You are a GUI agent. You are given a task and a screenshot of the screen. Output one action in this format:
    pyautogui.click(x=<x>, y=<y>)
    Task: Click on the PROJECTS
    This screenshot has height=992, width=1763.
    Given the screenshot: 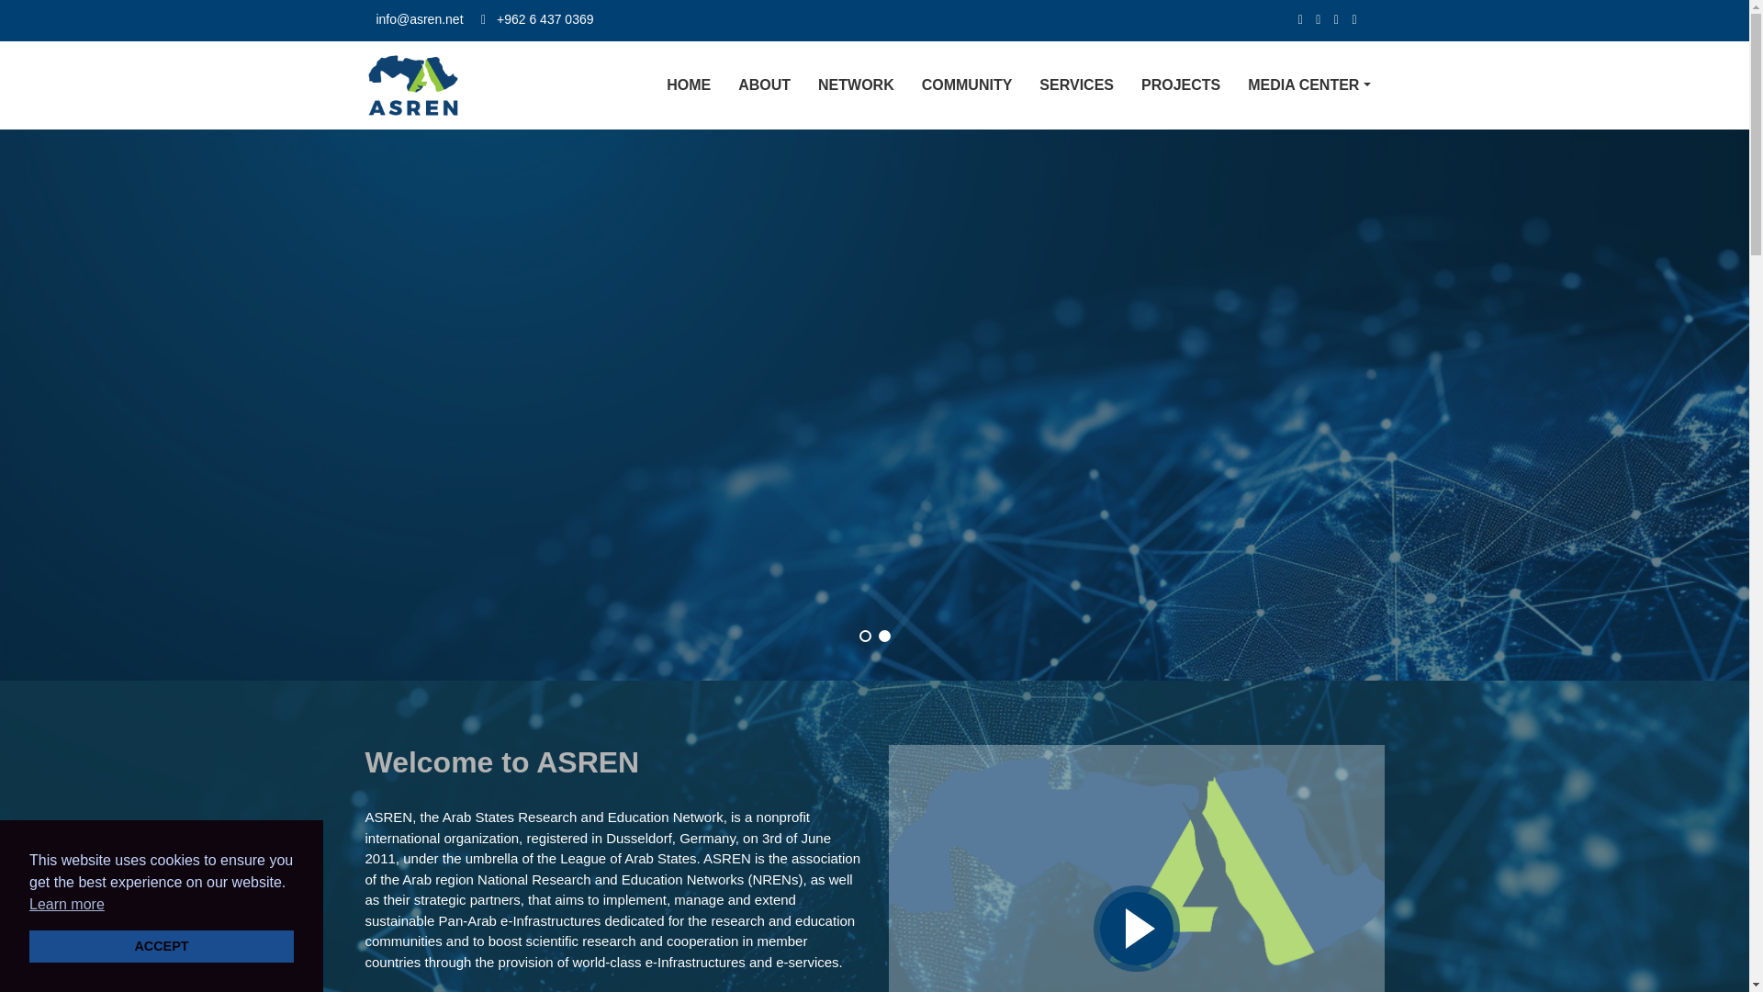 What is the action you would take?
    pyautogui.click(x=1180, y=85)
    